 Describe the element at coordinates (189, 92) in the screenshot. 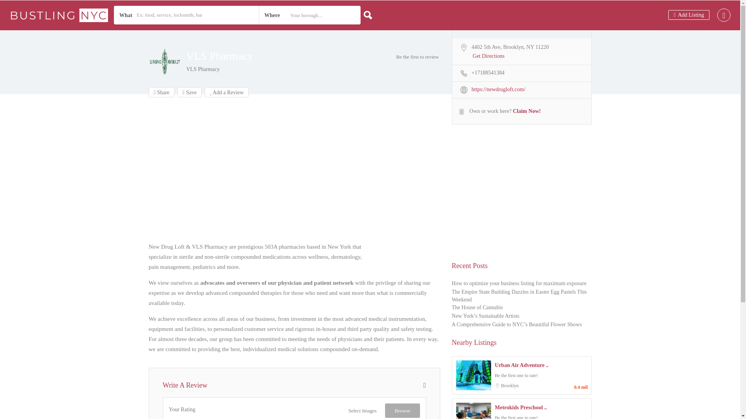

I see `Save` at that location.